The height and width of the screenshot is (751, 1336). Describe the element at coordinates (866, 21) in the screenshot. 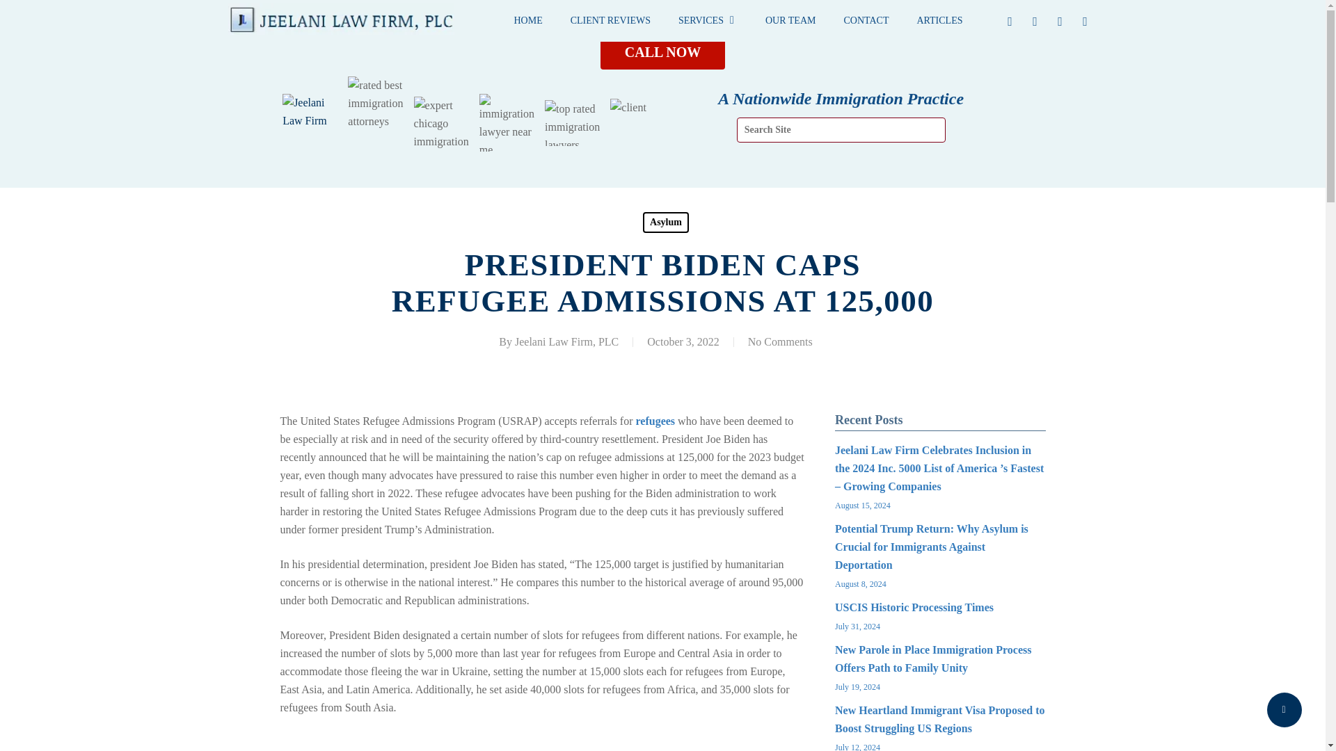

I see `CONTACT` at that location.